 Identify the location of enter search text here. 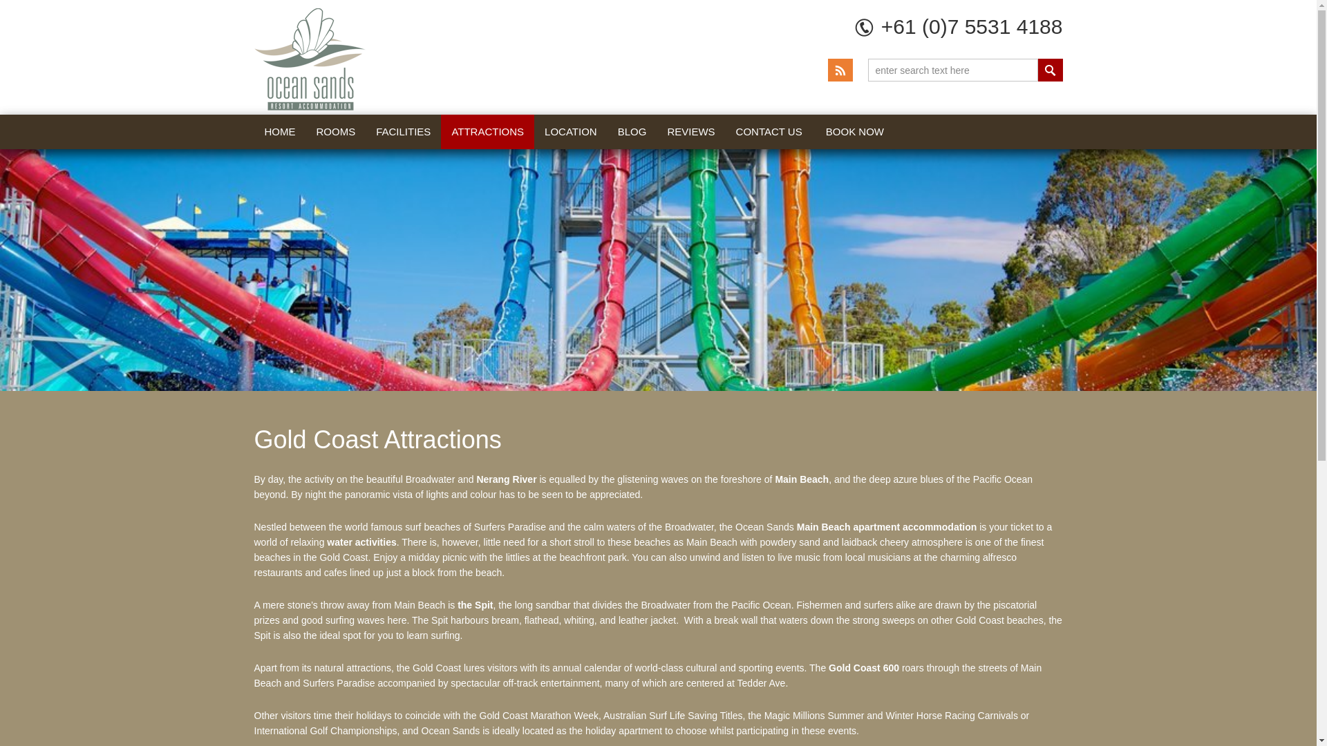
(952, 70).